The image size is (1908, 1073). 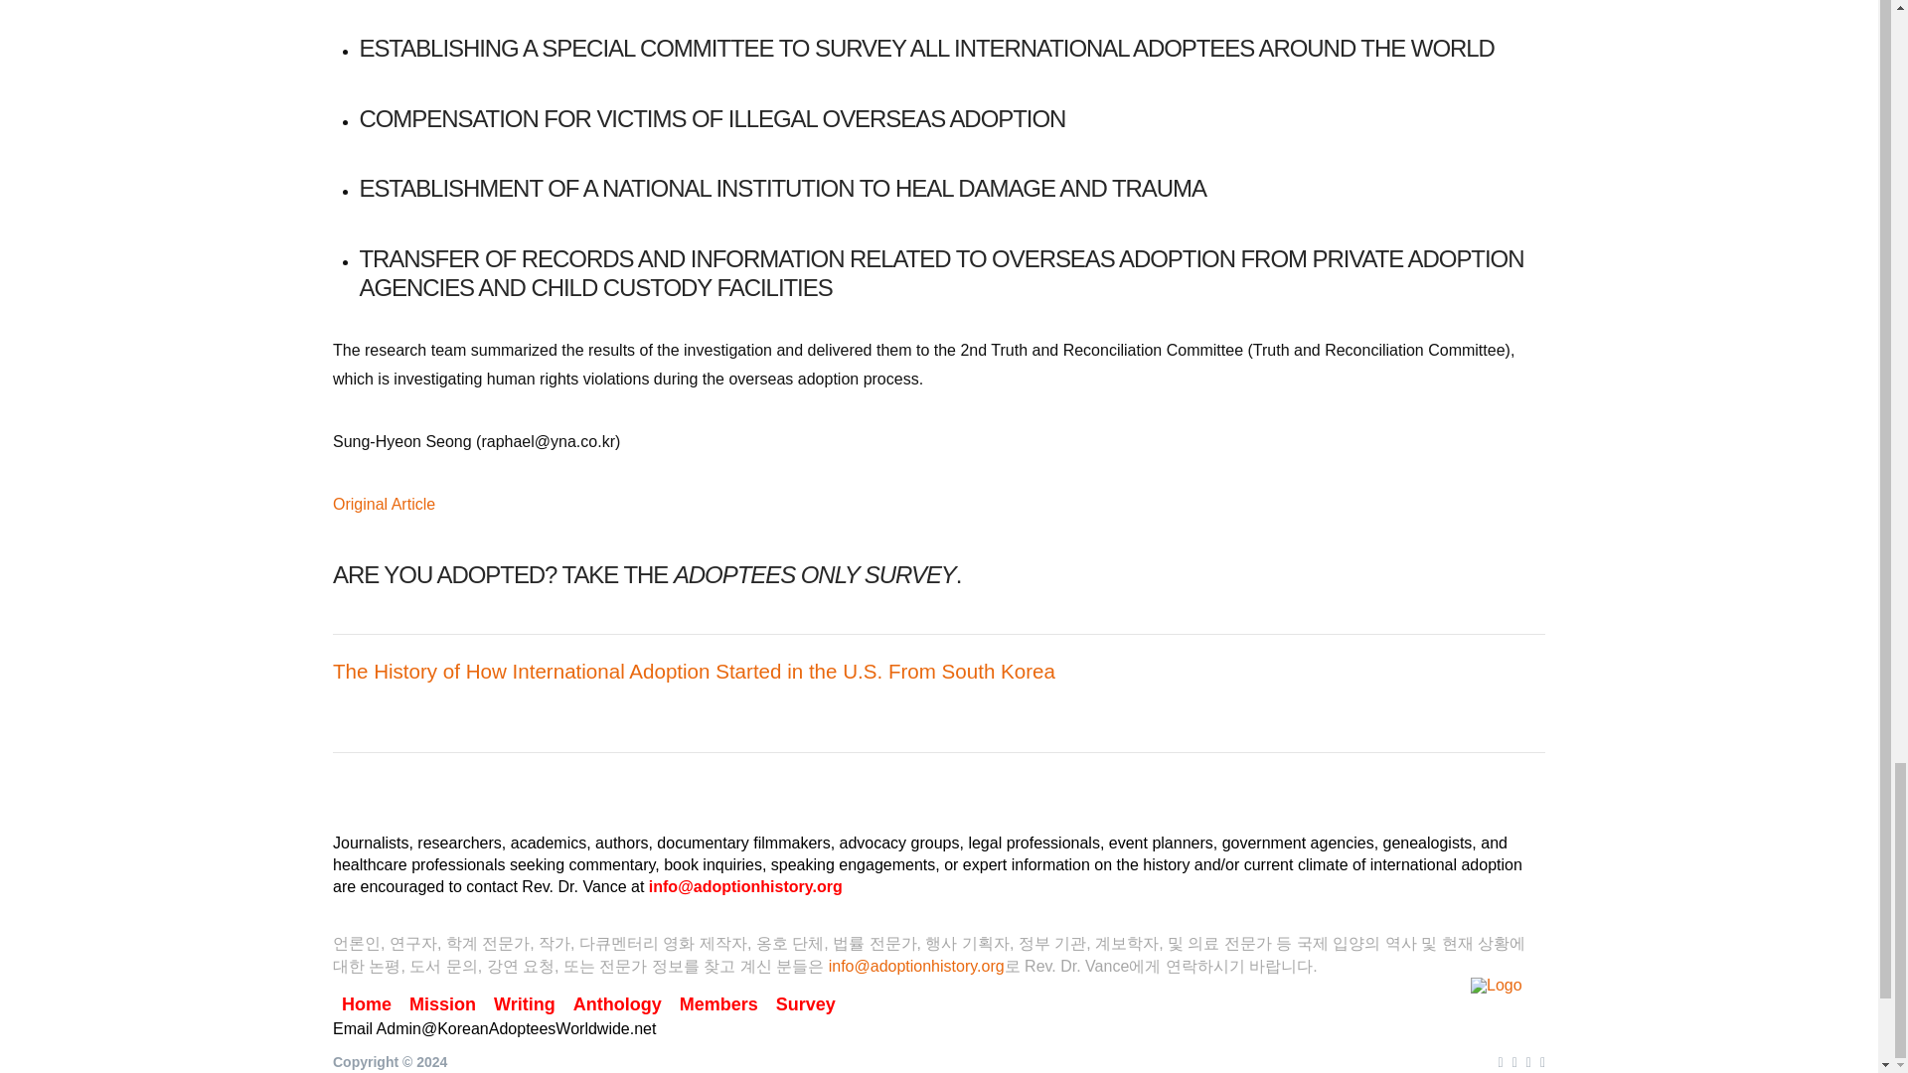 What do you see at coordinates (814, 574) in the screenshot?
I see `ADOPTEES ONLY SURVEY` at bounding box center [814, 574].